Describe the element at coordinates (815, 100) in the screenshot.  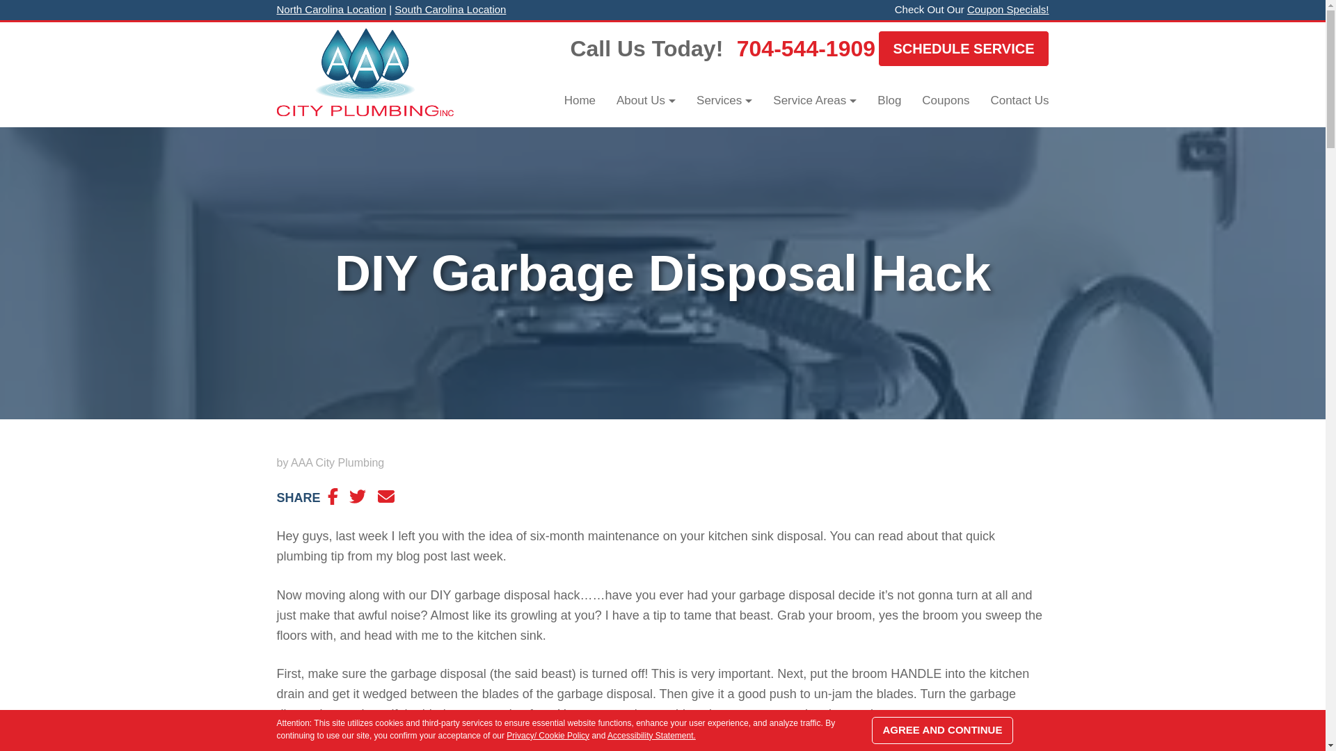
I see `Service Areas` at that location.